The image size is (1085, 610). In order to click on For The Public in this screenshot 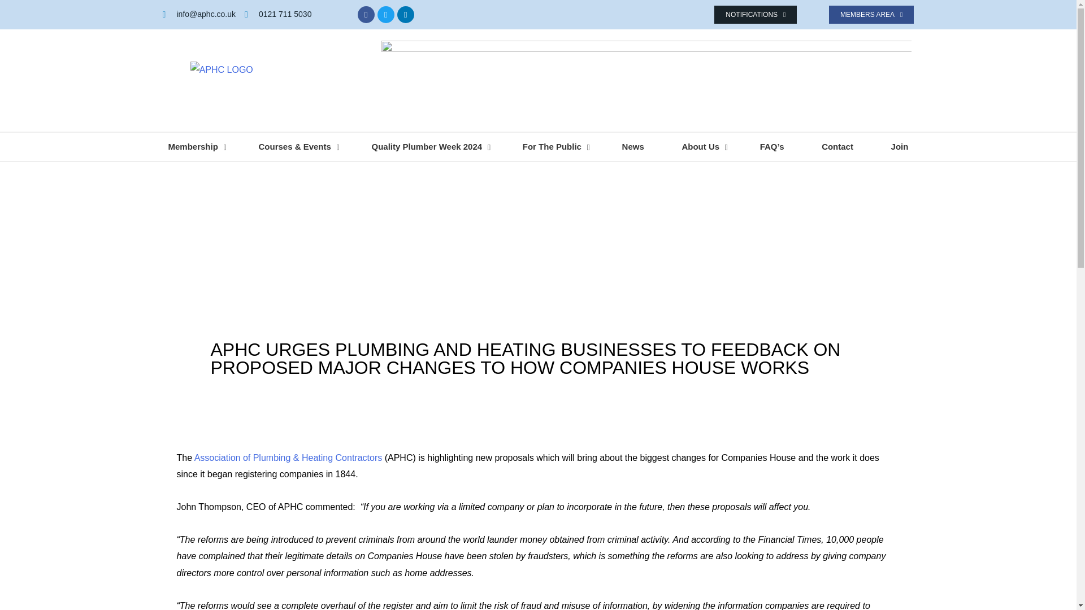, I will do `click(553, 147)`.